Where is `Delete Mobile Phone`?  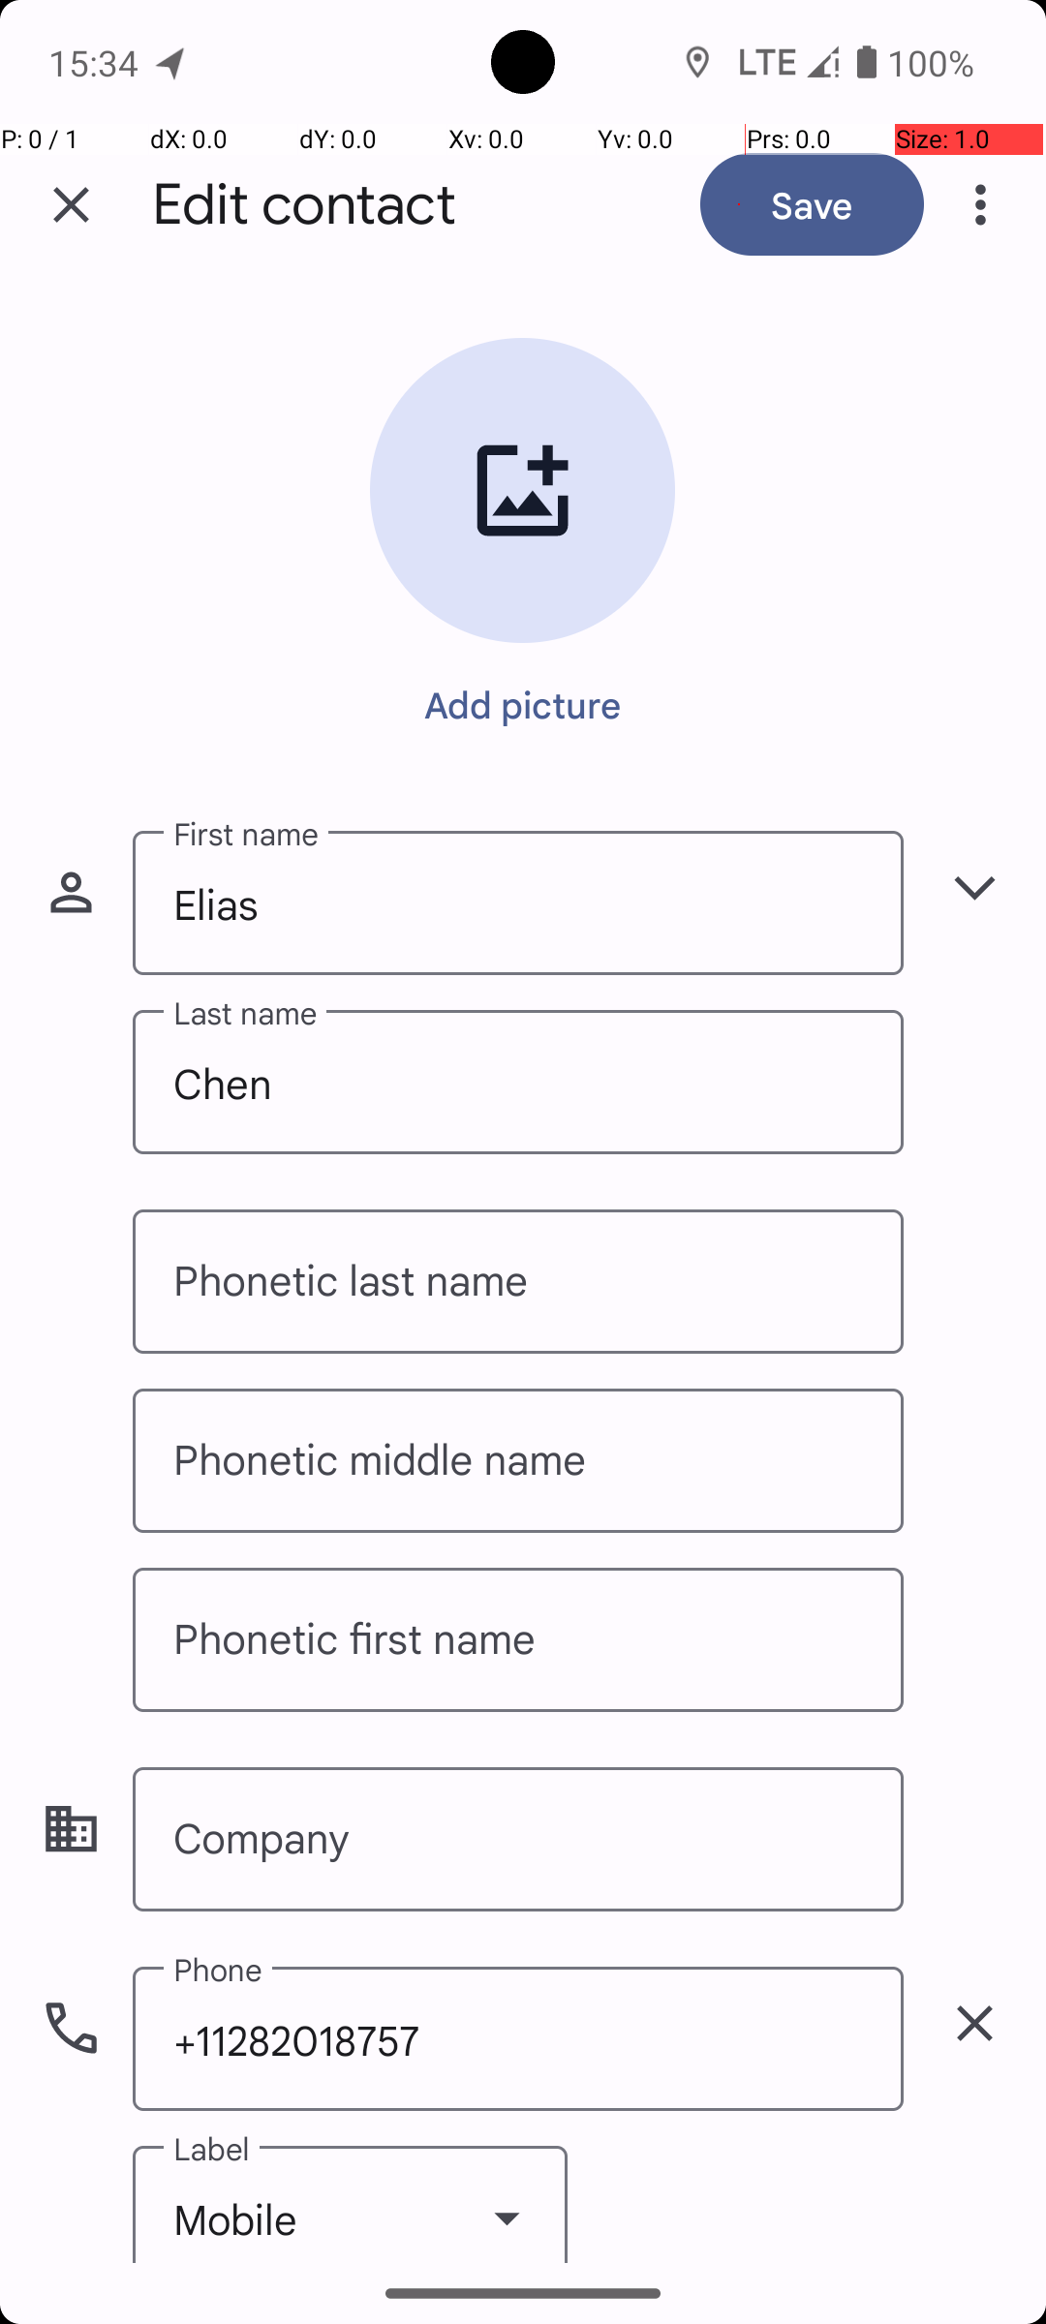
Delete Mobile Phone is located at coordinates (974, 2024).